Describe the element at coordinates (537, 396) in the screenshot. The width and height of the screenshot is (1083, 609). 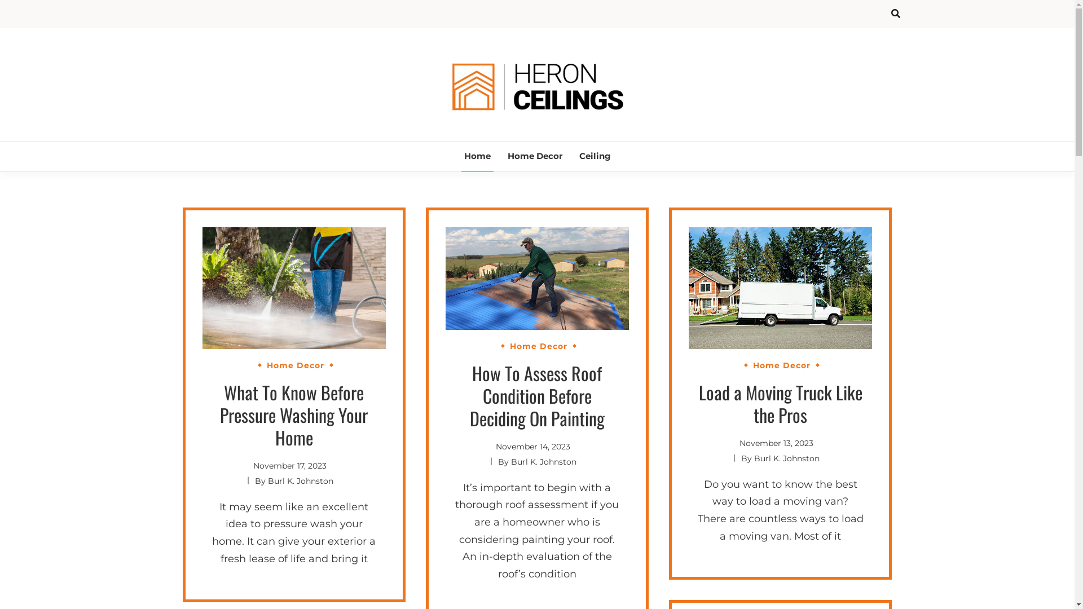
I see `How To Assess Roof Condition Before Deciding On Painting` at that location.